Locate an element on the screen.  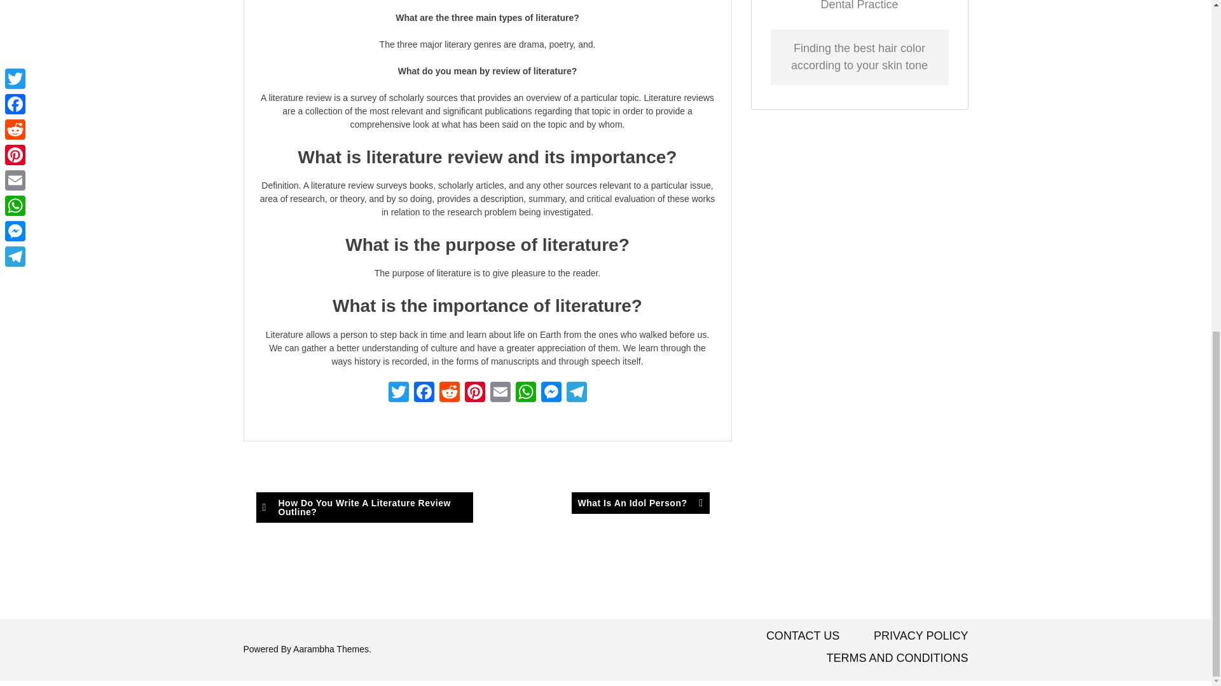
Telegram is located at coordinates (576, 393).